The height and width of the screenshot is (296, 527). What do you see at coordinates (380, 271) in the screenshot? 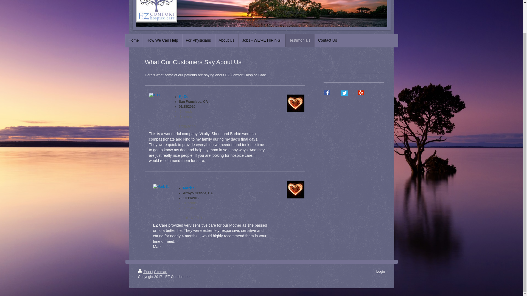
I see `Login` at bounding box center [380, 271].